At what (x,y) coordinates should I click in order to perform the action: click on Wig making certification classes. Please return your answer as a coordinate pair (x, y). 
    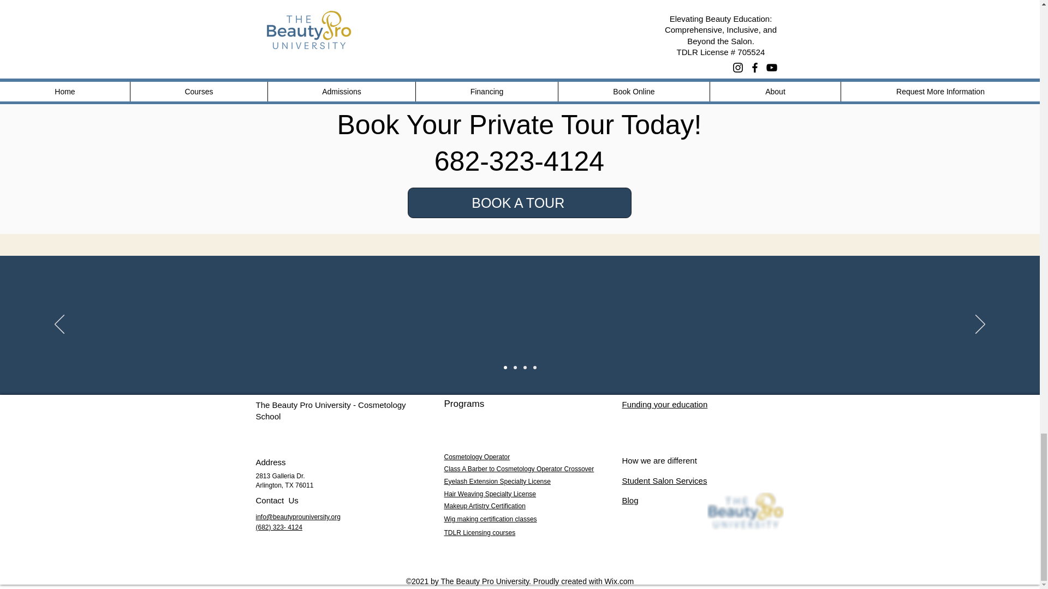
    Looking at the image, I should click on (490, 519).